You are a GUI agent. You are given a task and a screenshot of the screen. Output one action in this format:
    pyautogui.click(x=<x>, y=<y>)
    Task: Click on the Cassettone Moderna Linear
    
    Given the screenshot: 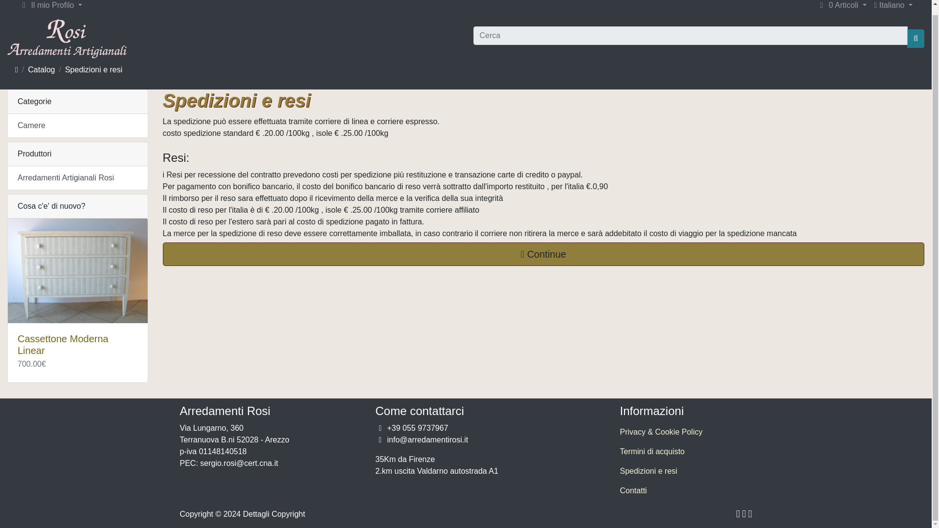 What is the action you would take?
    pyautogui.click(x=77, y=271)
    